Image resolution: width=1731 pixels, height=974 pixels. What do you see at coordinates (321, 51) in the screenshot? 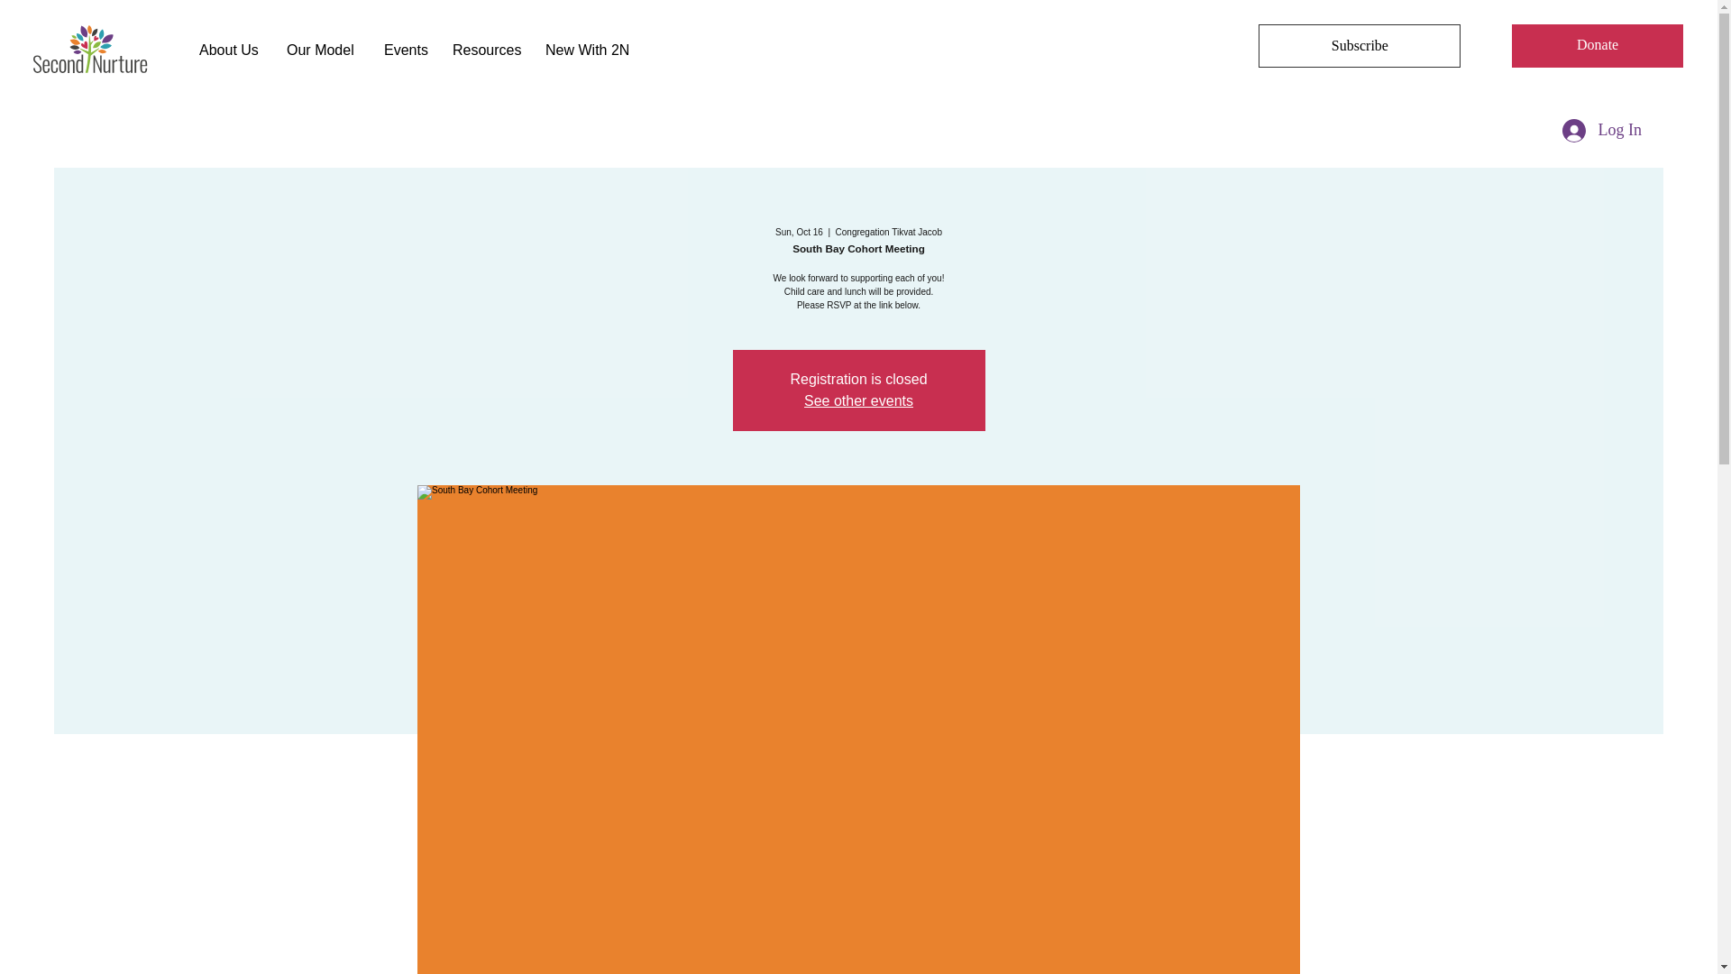
I see `Our Model` at bounding box center [321, 51].